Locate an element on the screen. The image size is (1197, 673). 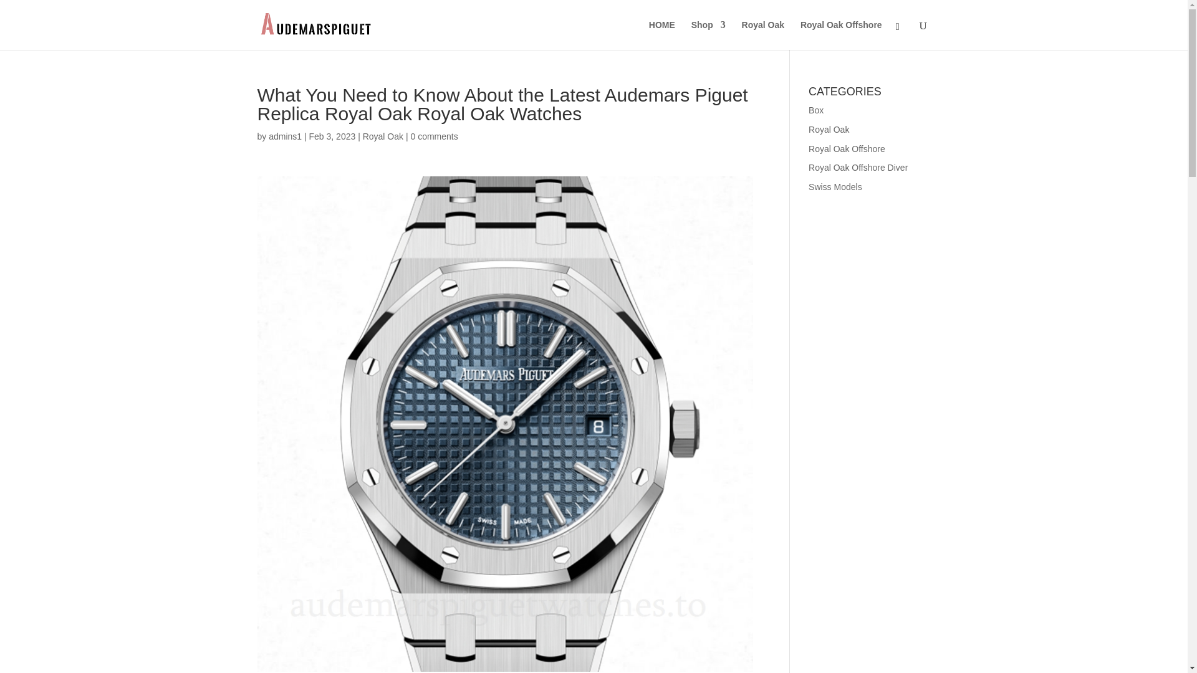
Royal Oak Offshore is located at coordinates (842, 35).